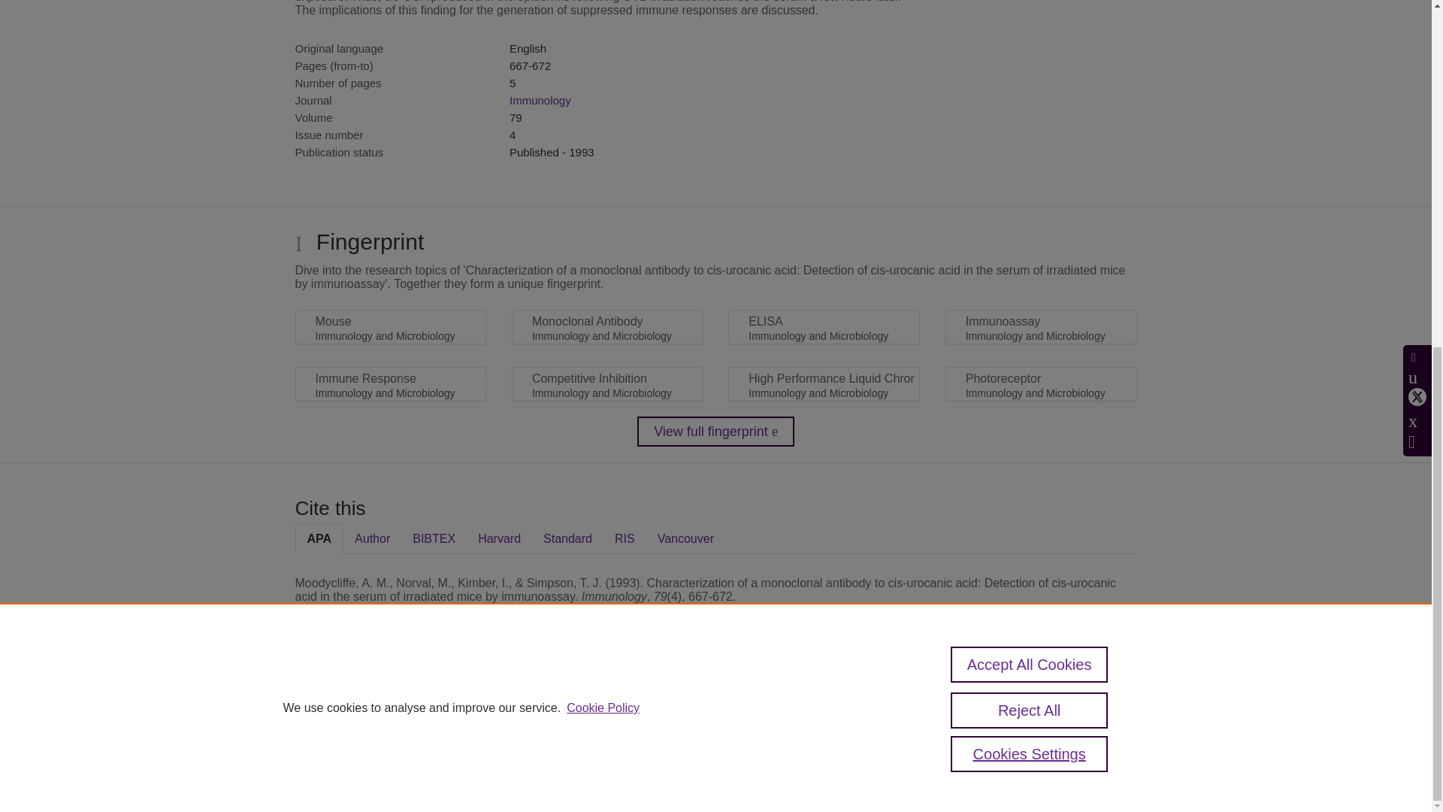 The width and height of the screenshot is (1443, 812). Describe the element at coordinates (715, 432) in the screenshot. I see `View full fingerprint` at that location.